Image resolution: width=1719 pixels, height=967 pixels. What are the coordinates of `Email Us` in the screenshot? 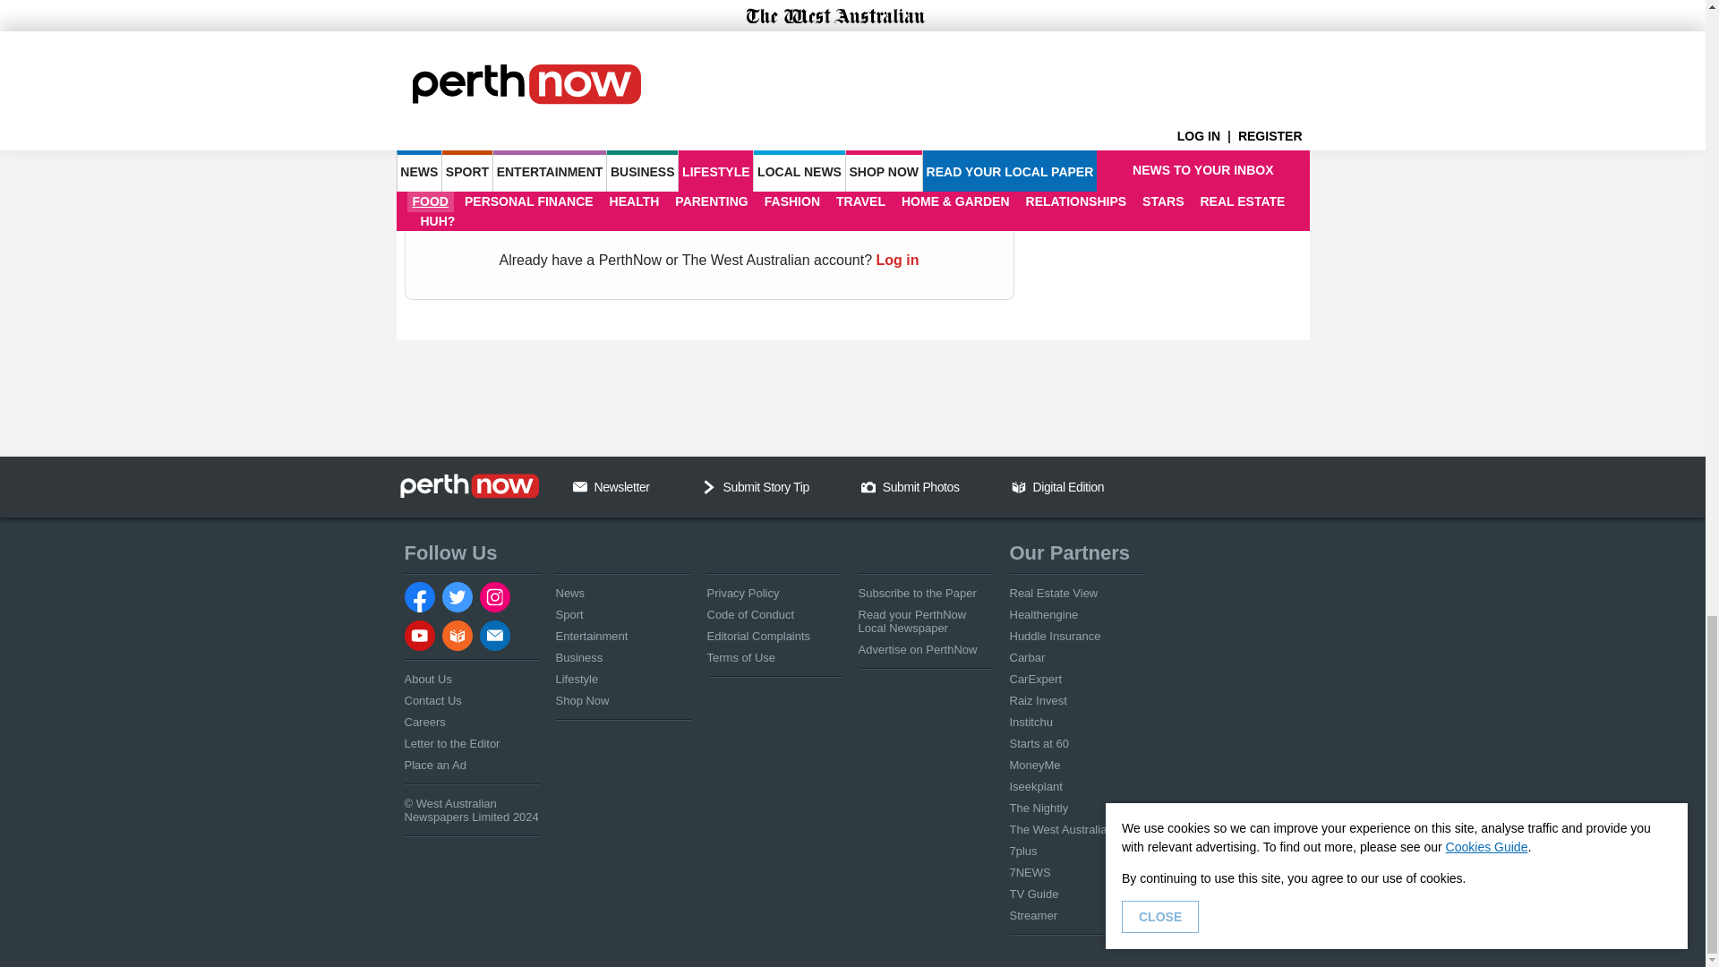 It's located at (580, 486).